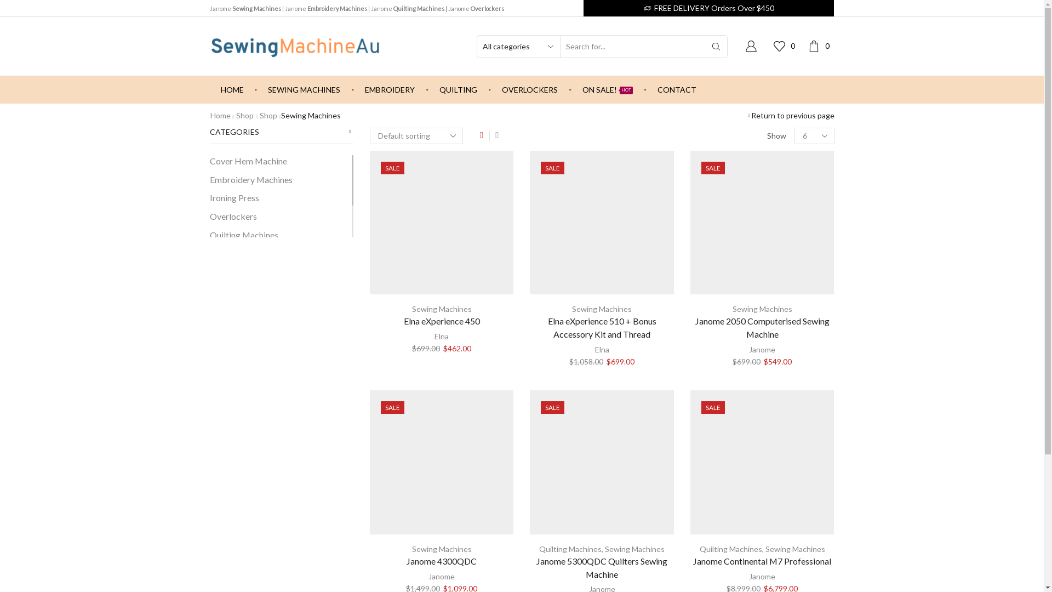 The image size is (1052, 592). What do you see at coordinates (326, 9) in the screenshot?
I see `Janome Embroidery Machines` at bounding box center [326, 9].